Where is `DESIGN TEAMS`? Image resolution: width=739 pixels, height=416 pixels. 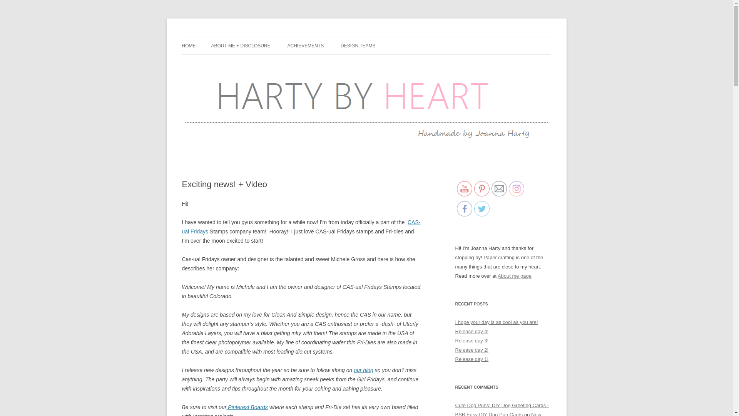
DESIGN TEAMS is located at coordinates (358, 46).